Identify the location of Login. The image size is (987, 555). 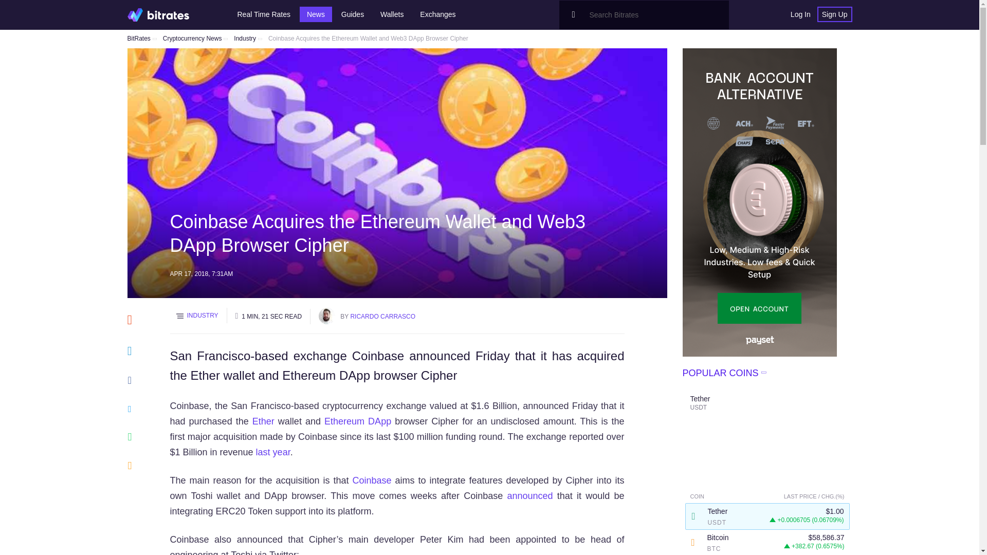
(800, 14).